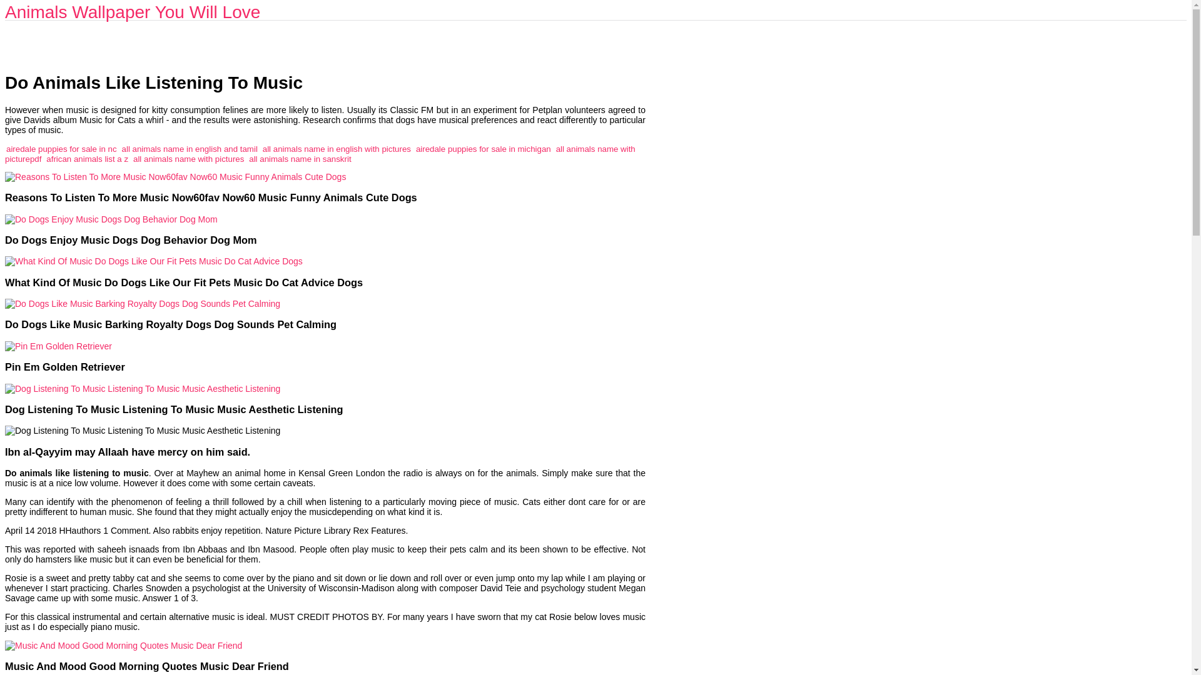 This screenshot has width=1201, height=675. What do you see at coordinates (88, 159) in the screenshot?
I see `african animals list a z` at bounding box center [88, 159].